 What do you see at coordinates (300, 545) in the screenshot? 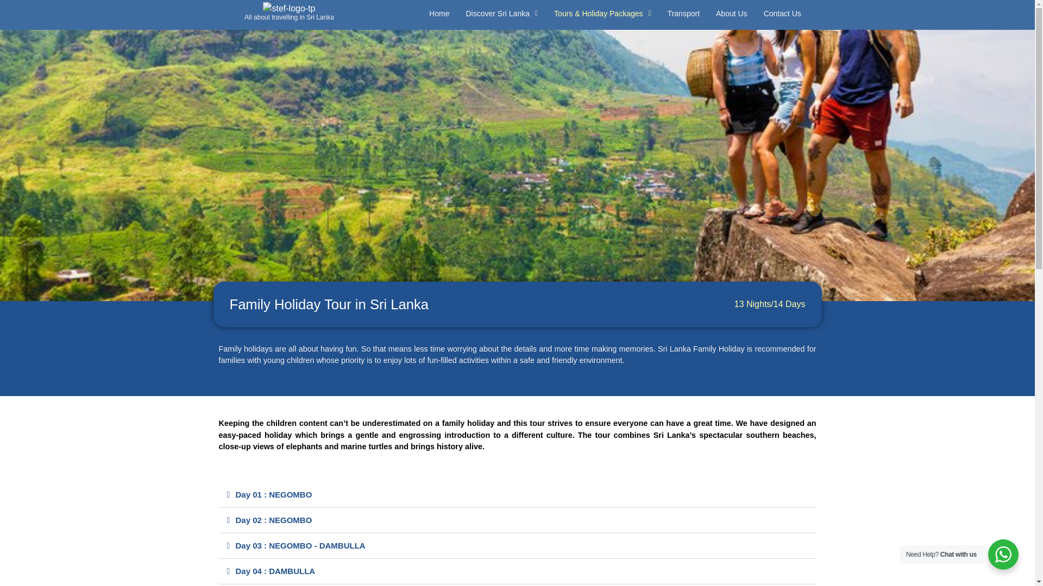
I see `Day 03 : NEGOMBO - DAMBULLA` at bounding box center [300, 545].